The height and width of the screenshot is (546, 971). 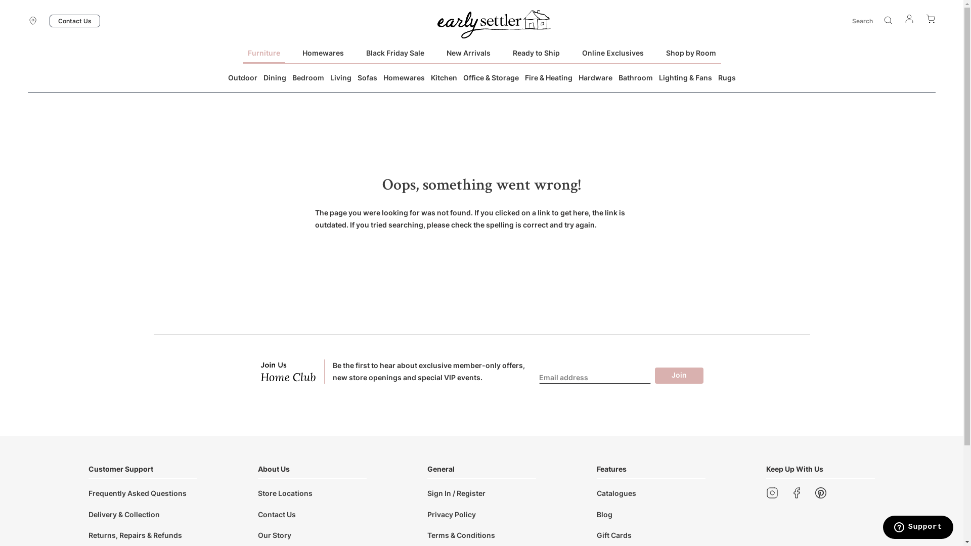 I want to click on Blog, so click(x=605, y=514).